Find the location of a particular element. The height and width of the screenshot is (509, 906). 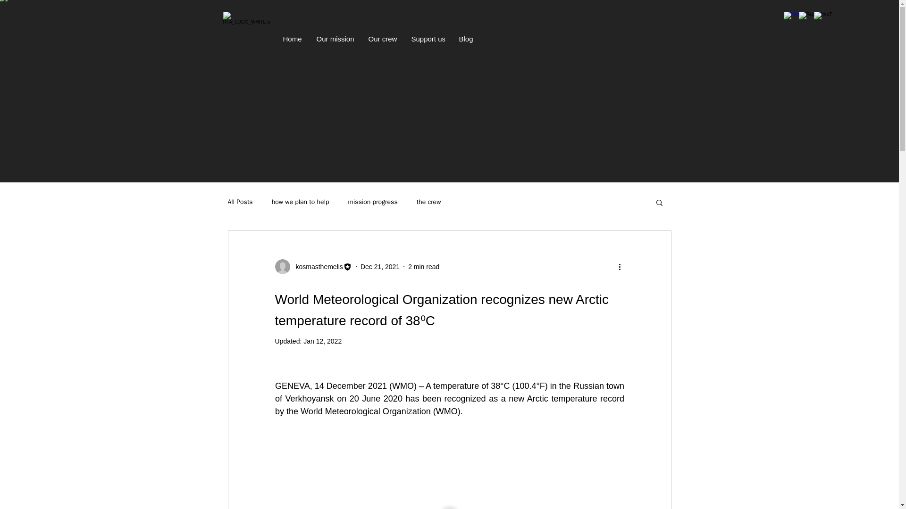

2 min read is located at coordinates (424, 267).